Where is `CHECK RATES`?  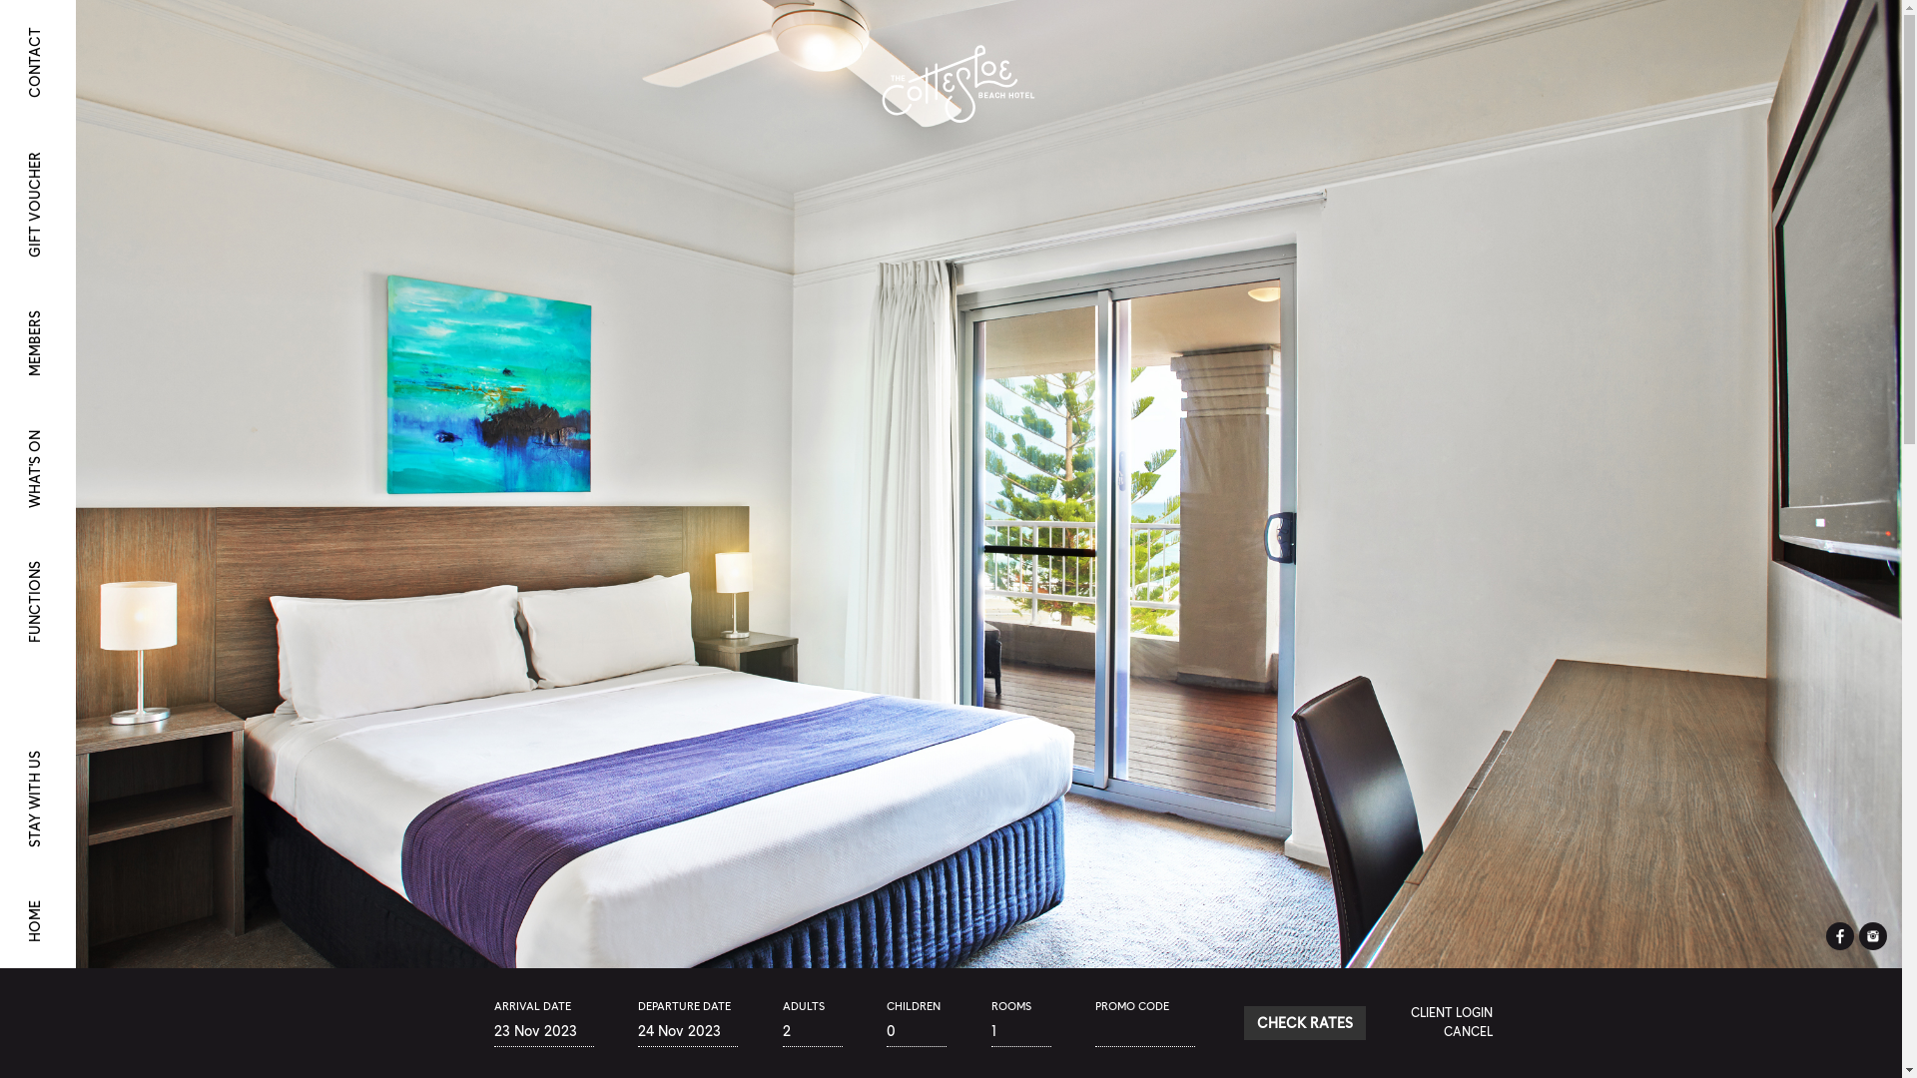
CHECK RATES is located at coordinates (1305, 1023).